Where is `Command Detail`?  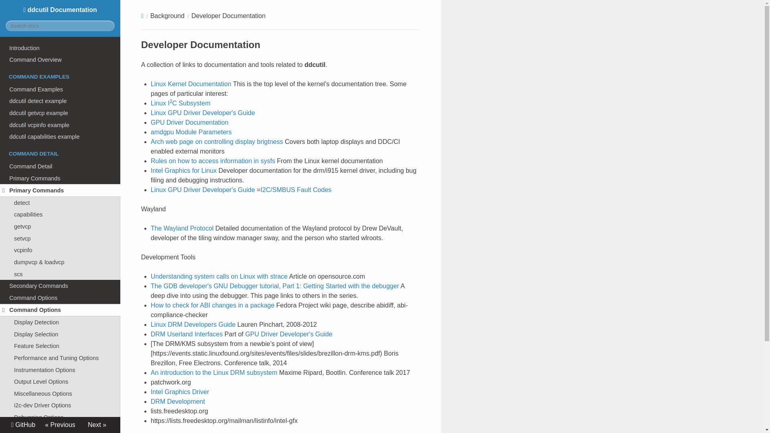
Command Detail is located at coordinates (60, 166).